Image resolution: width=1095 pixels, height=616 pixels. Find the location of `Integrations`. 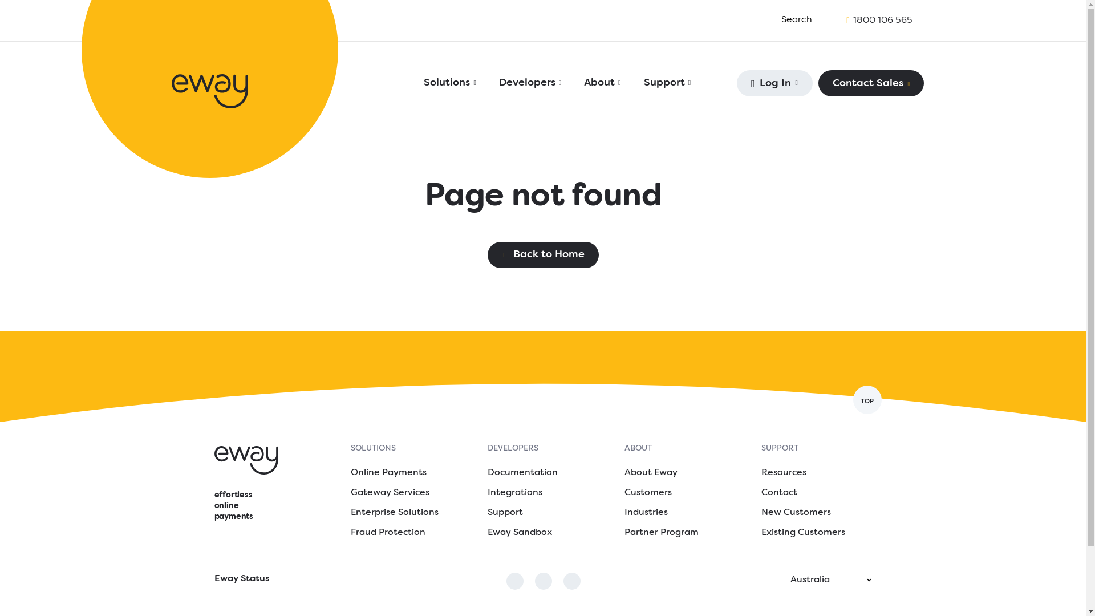

Integrations is located at coordinates (514, 493).